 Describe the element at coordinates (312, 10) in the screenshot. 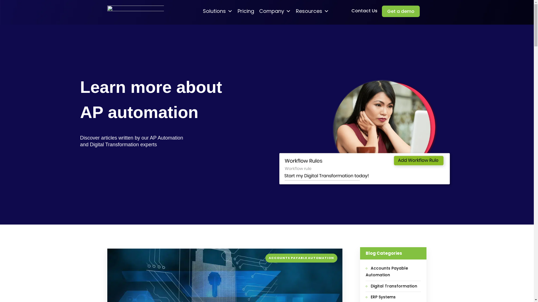

I see `Resources` at that location.